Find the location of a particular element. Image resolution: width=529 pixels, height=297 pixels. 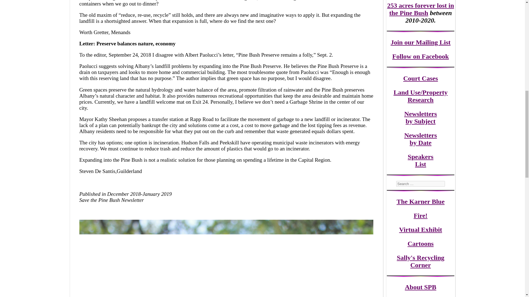

Sally's Recycling Corner is located at coordinates (420, 261).